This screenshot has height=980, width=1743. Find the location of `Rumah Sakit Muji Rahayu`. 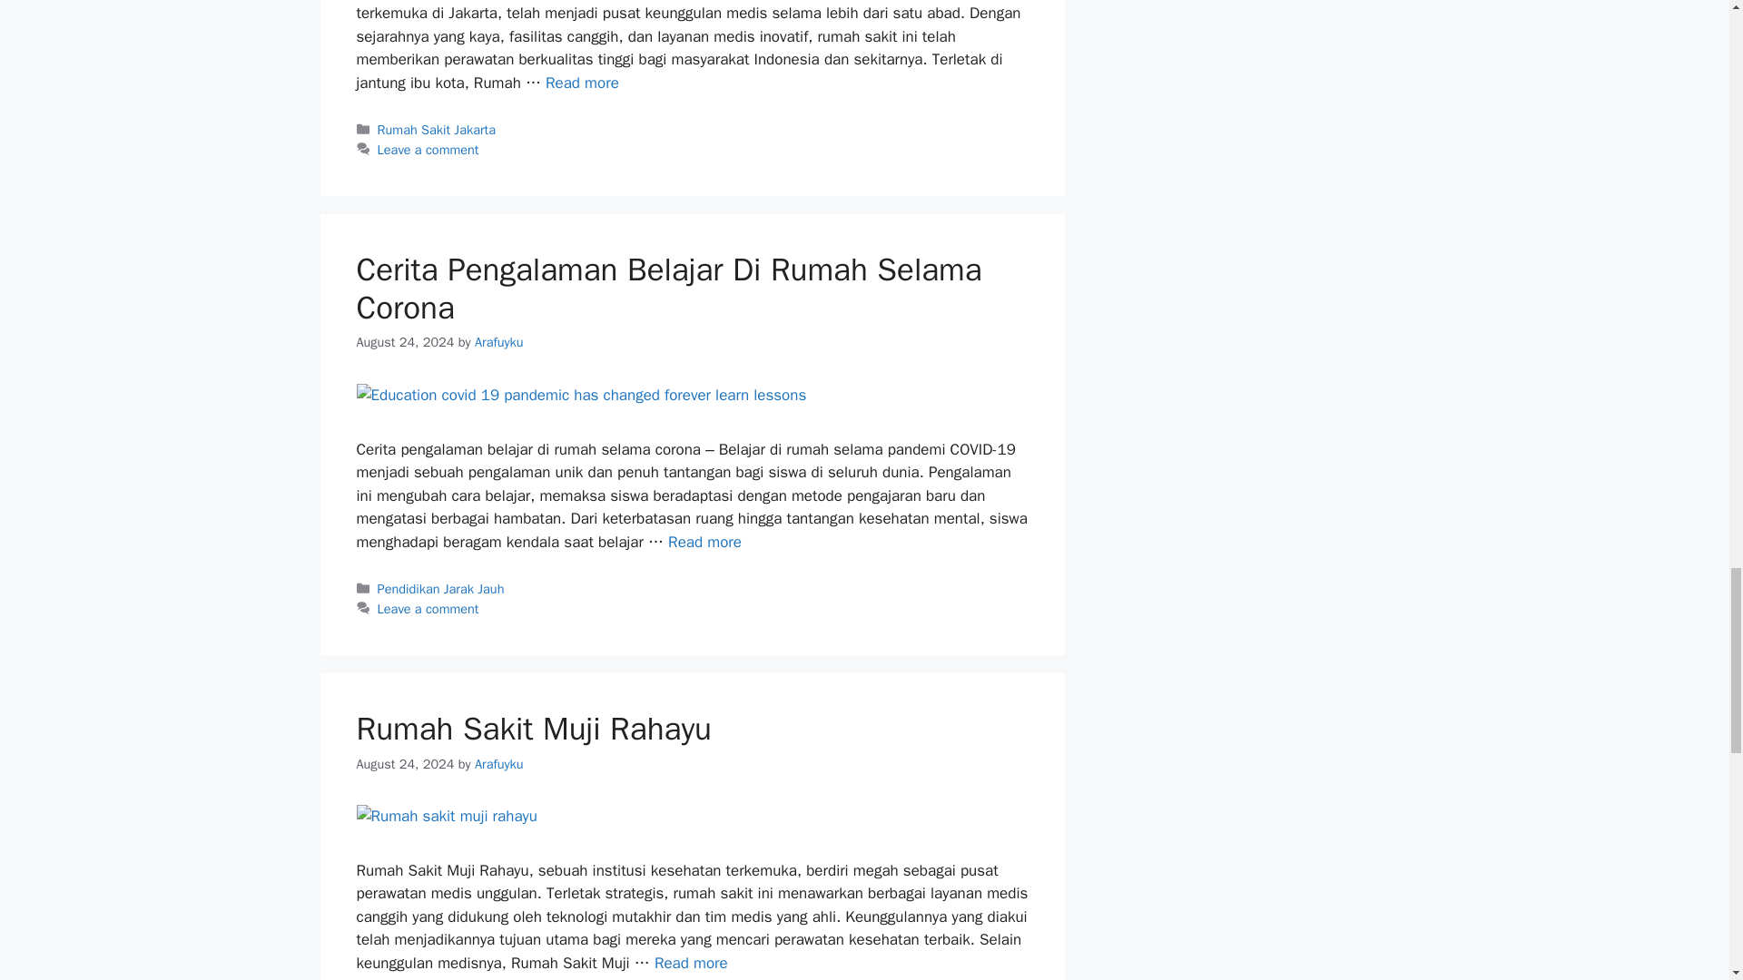

Rumah Sakit Muji Rahayu is located at coordinates (692, 963).